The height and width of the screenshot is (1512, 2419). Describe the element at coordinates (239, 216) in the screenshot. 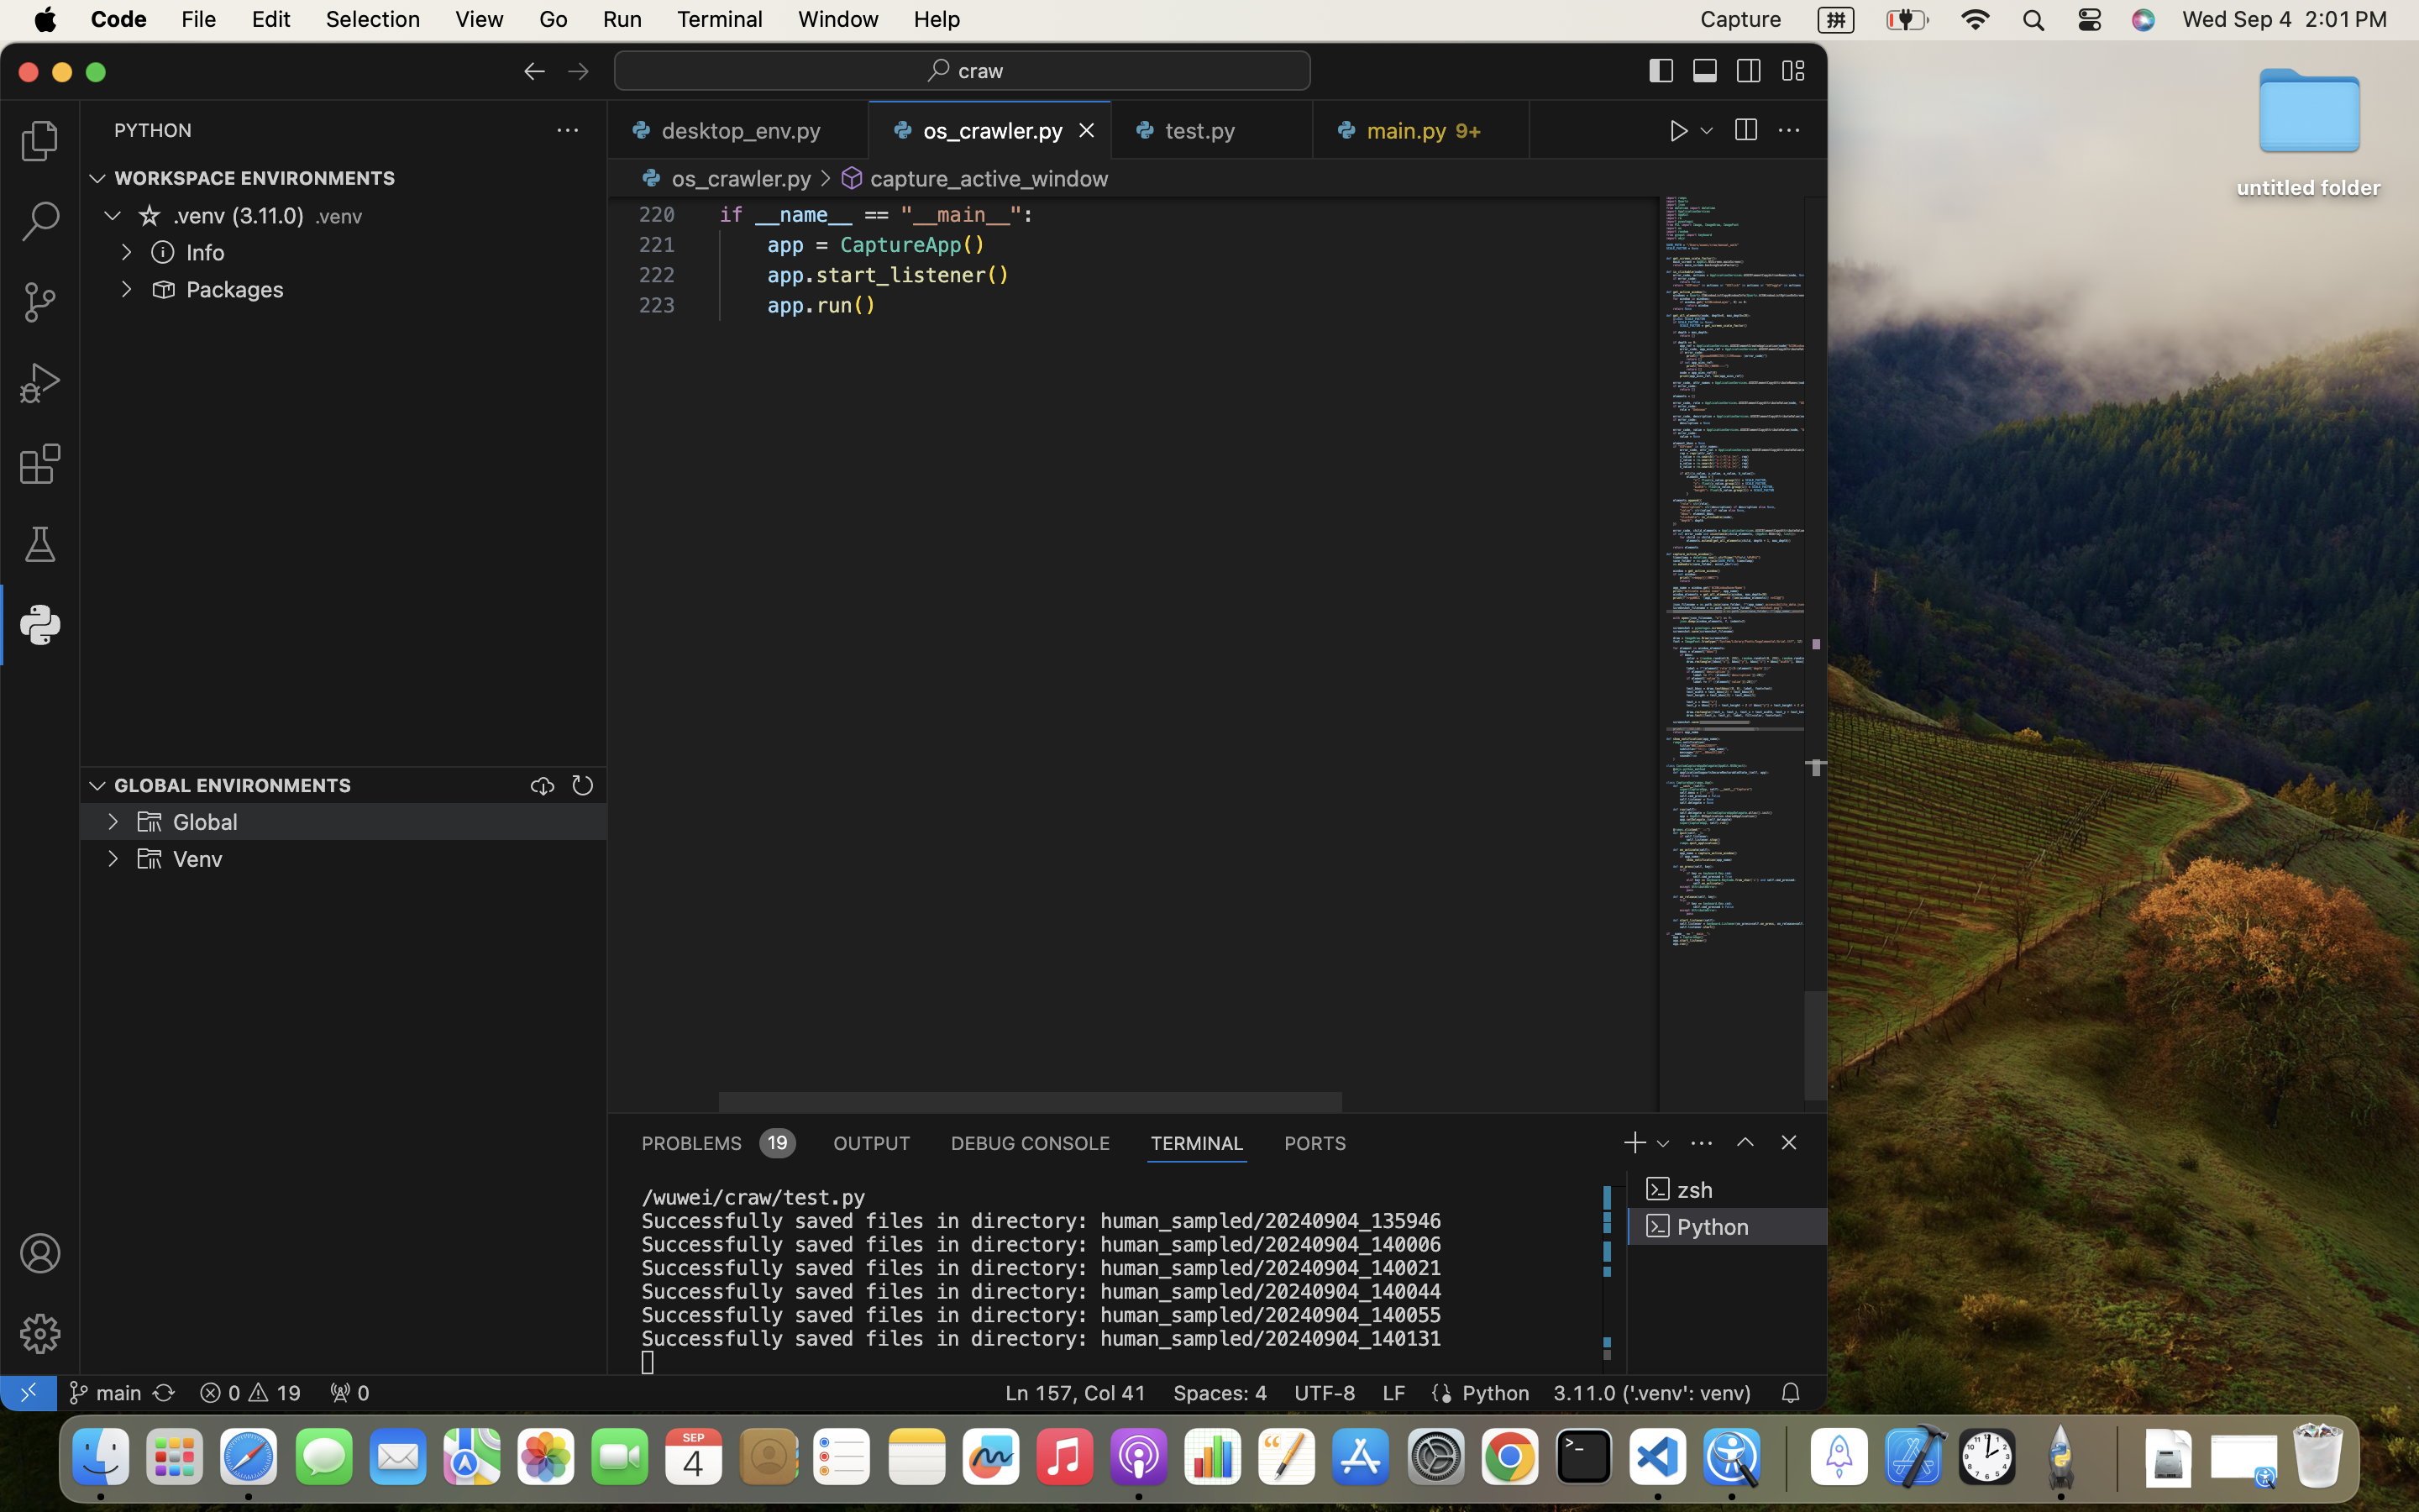

I see `.venv (3.11.0)` at that location.